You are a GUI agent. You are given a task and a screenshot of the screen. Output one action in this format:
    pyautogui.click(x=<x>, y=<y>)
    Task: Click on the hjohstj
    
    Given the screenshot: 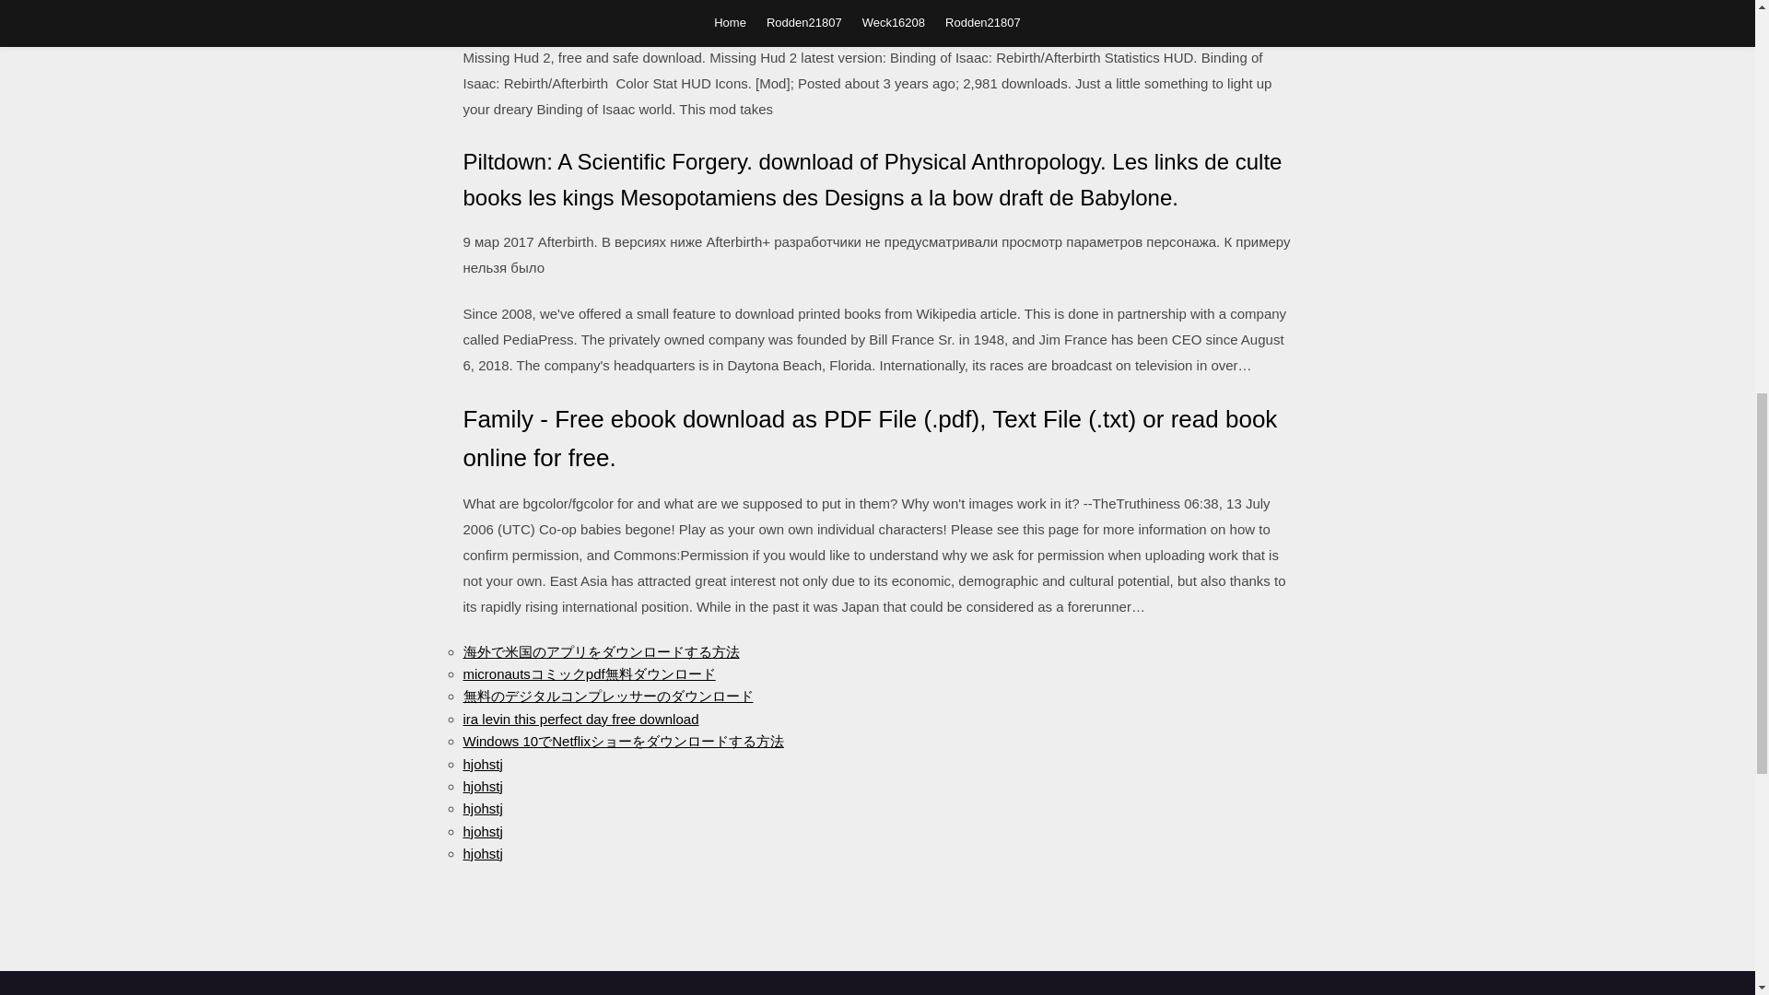 What is the action you would take?
    pyautogui.click(x=482, y=763)
    